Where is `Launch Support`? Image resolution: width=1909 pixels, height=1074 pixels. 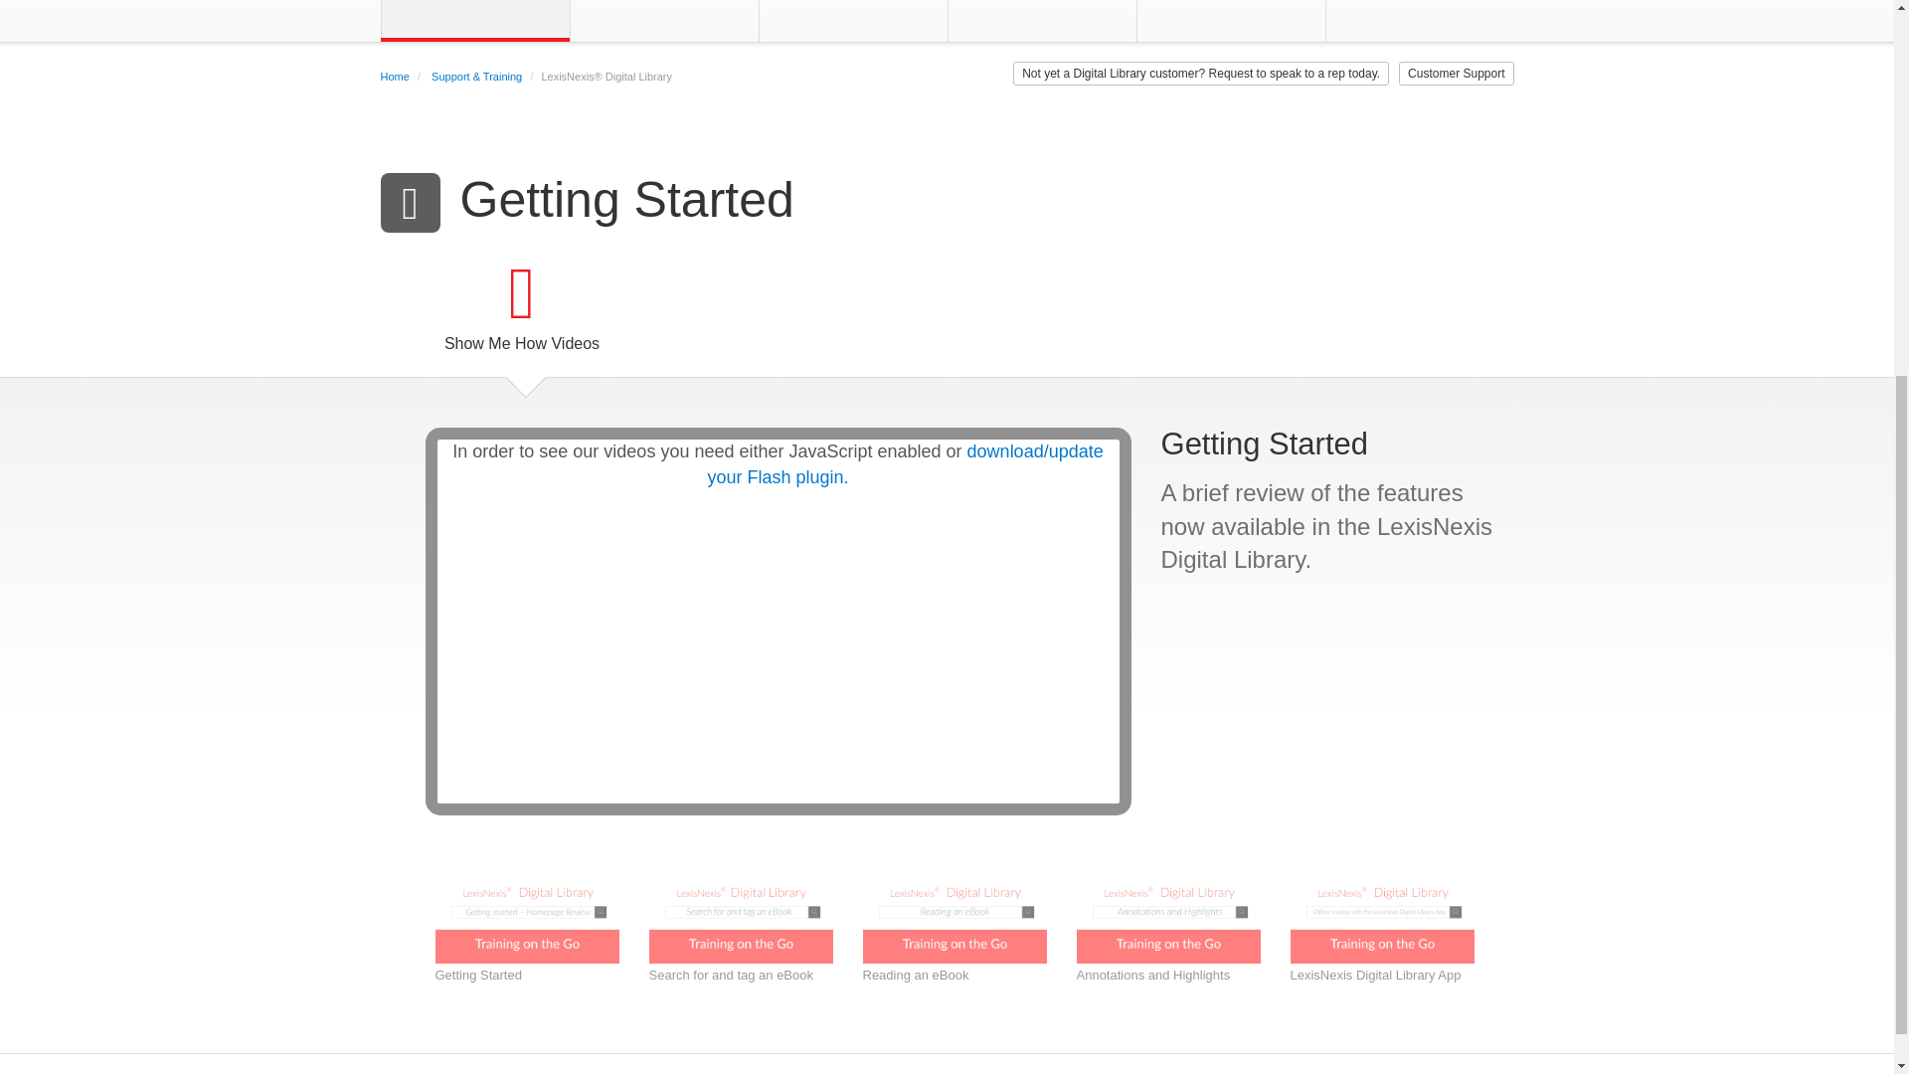
Launch Support is located at coordinates (853, 7).